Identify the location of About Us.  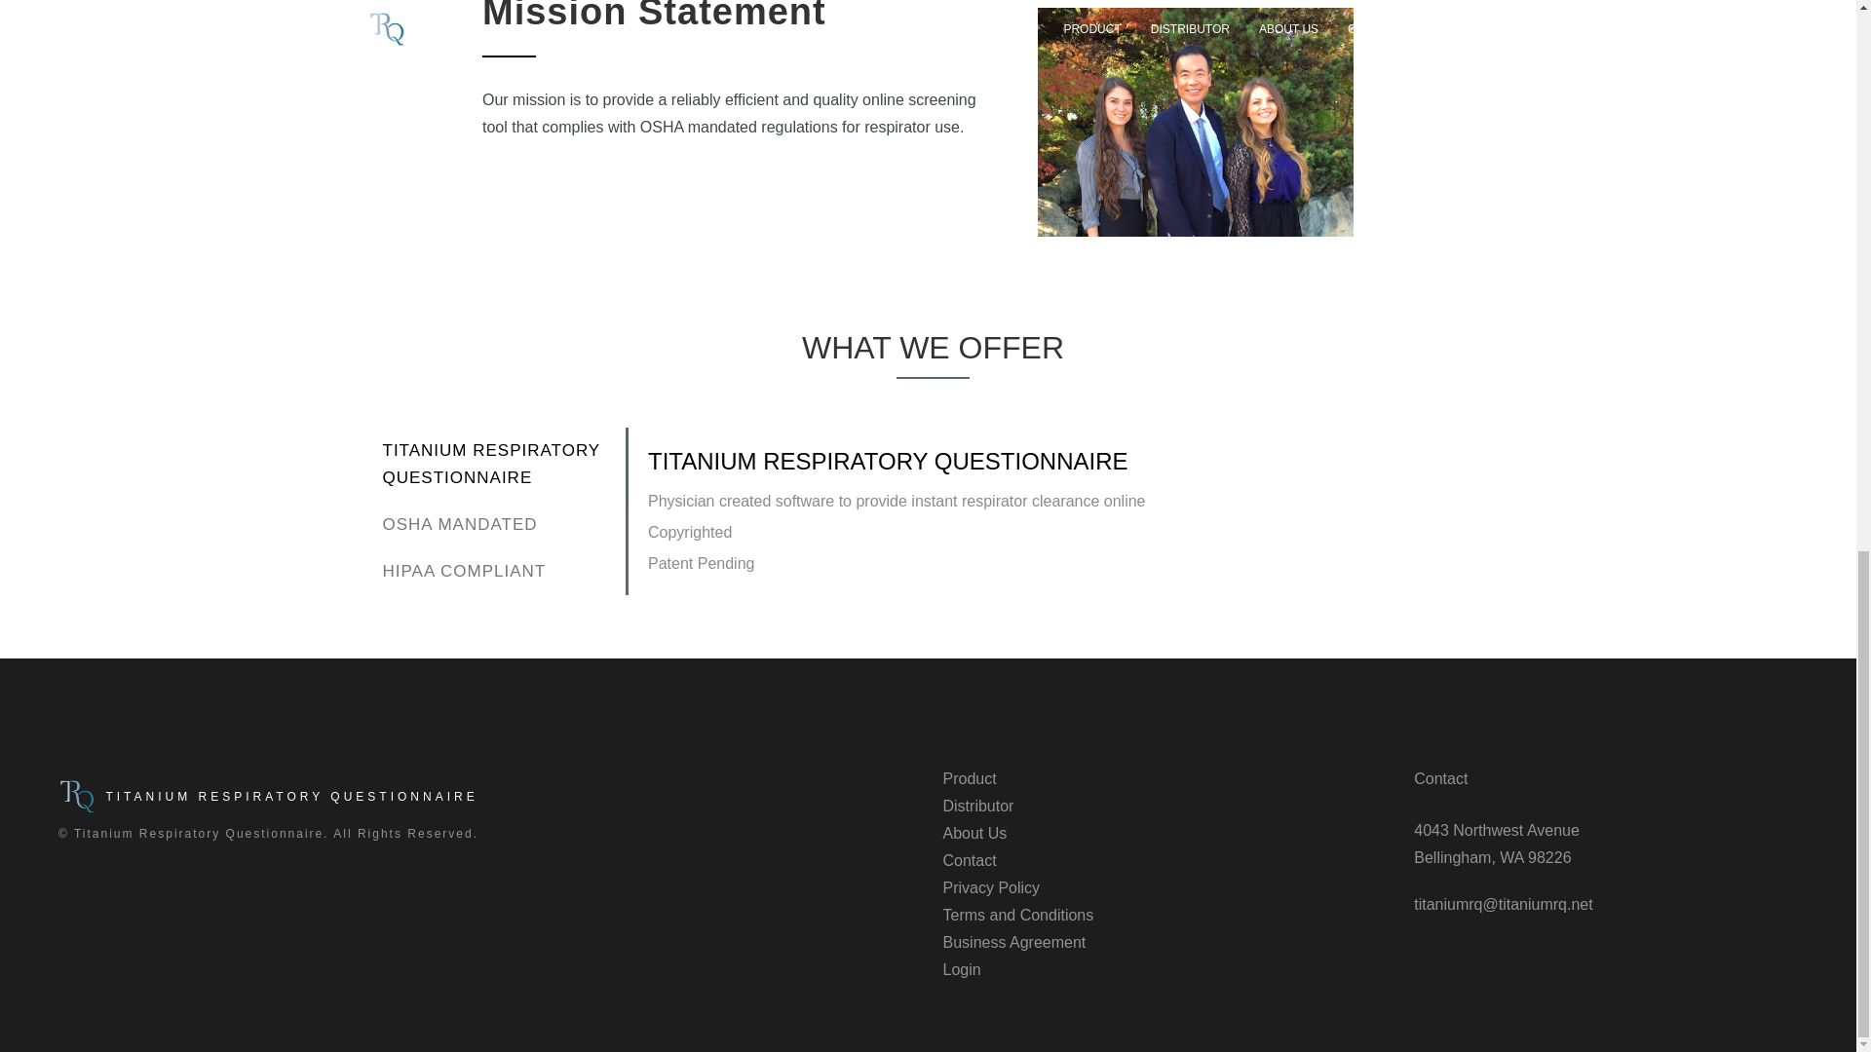
(974, 833).